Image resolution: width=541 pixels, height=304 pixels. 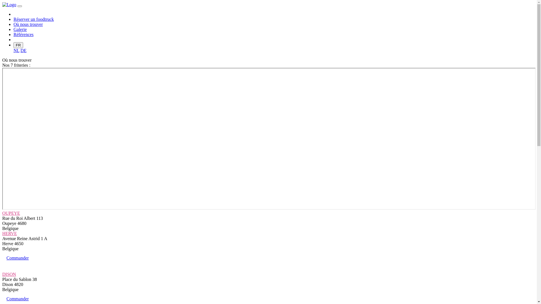 I want to click on Galerie, so click(x=20, y=29).